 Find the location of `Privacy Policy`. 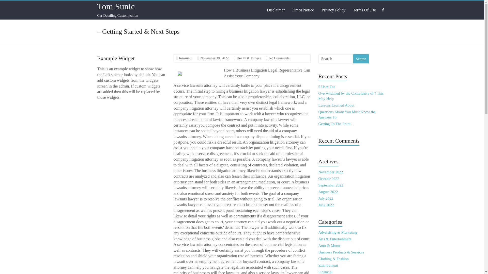

Privacy Policy is located at coordinates (333, 10).